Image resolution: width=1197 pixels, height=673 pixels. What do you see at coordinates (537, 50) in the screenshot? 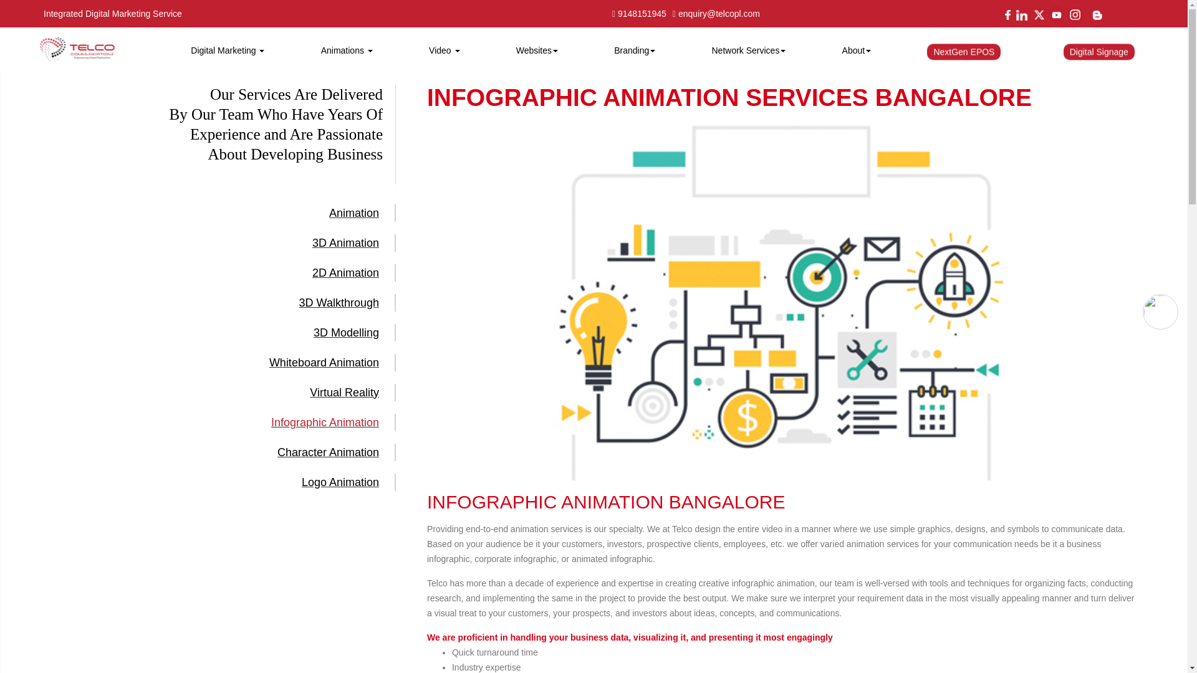
I see `Websites` at bounding box center [537, 50].